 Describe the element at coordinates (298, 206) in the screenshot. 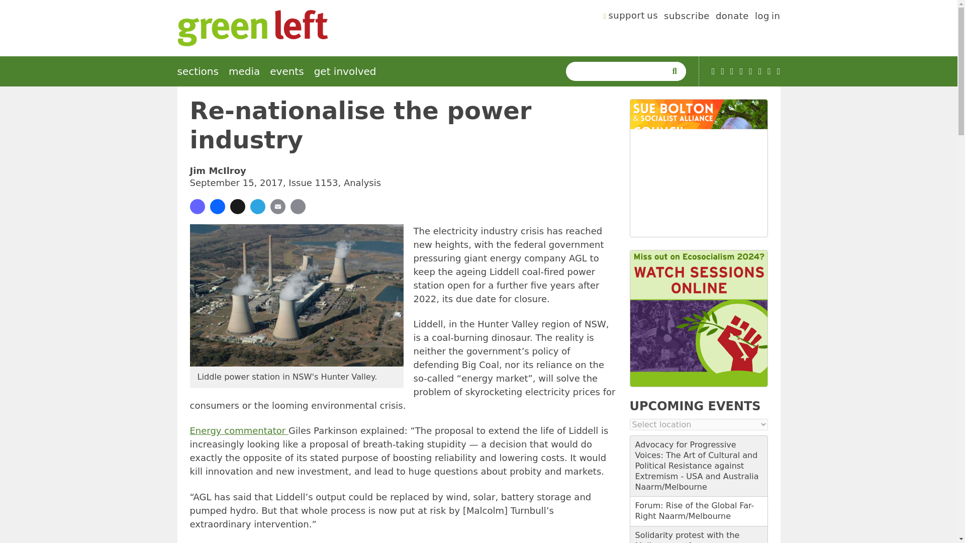

I see `Print` at that location.